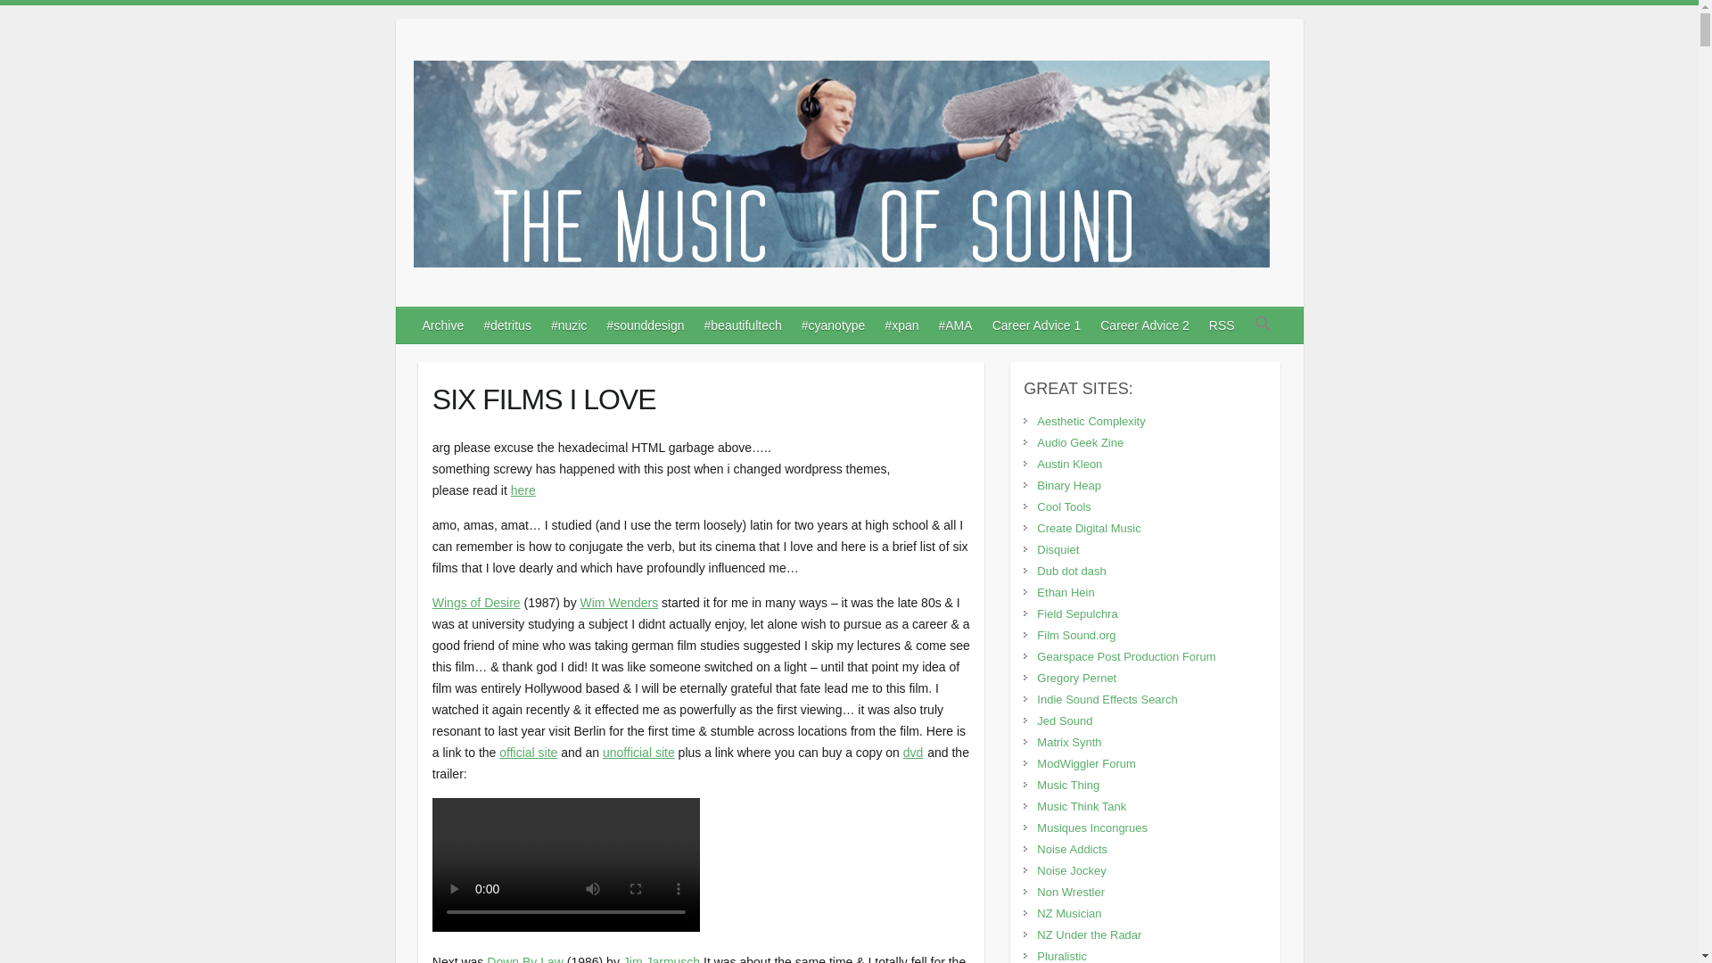  I want to click on Wim Wenders, so click(619, 603).